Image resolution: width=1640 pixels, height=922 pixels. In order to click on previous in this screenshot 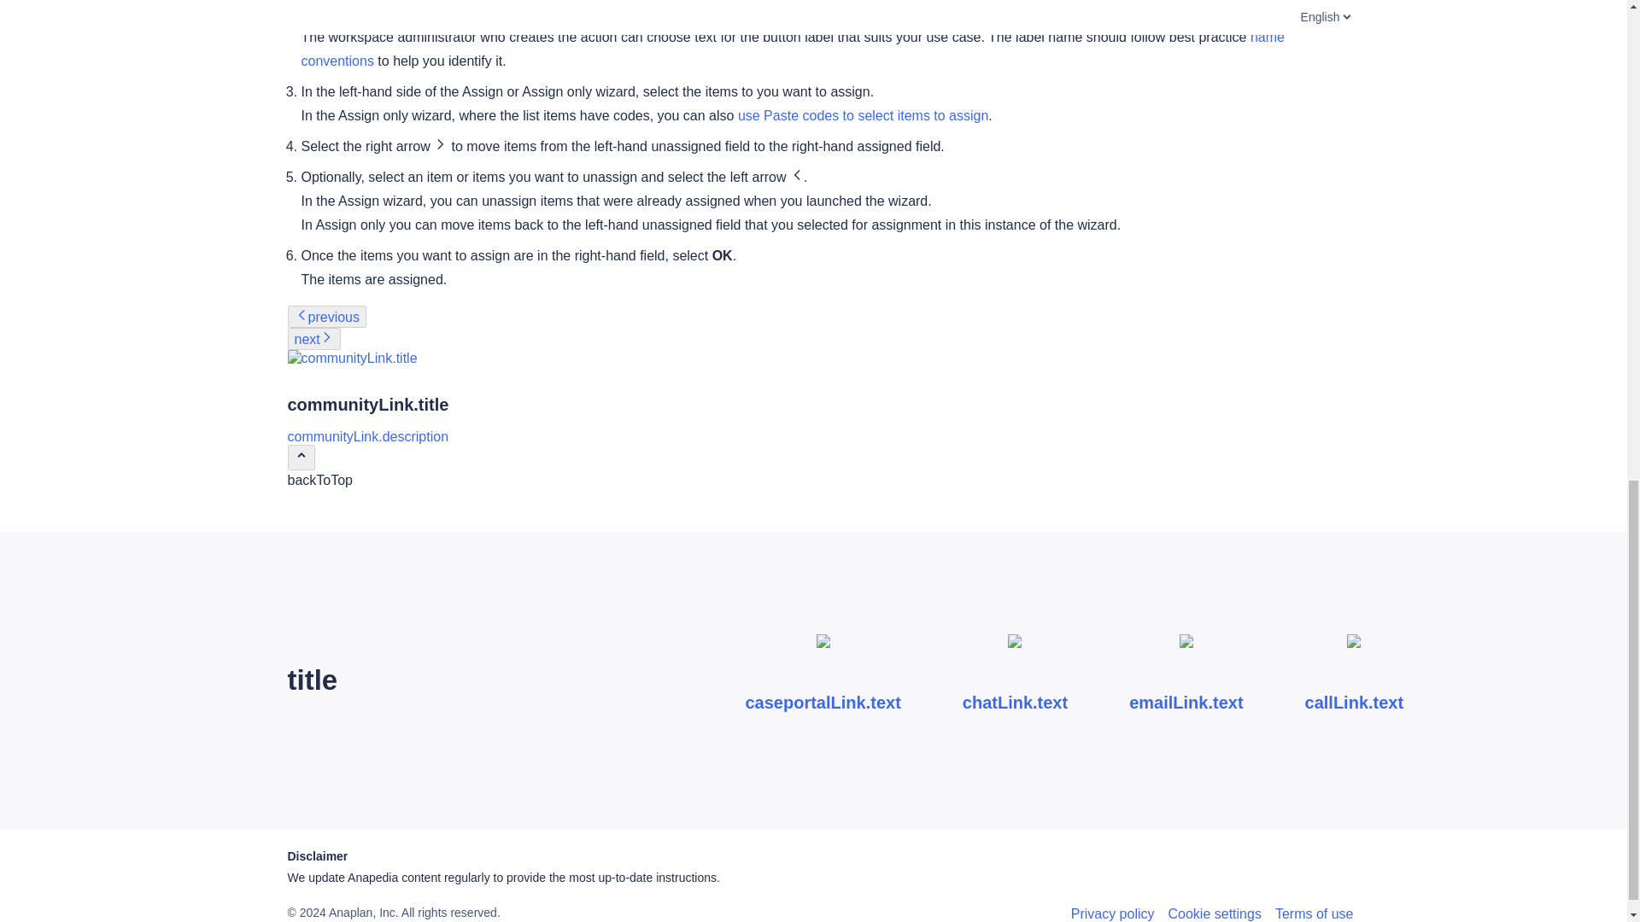, I will do `click(326, 317)`.